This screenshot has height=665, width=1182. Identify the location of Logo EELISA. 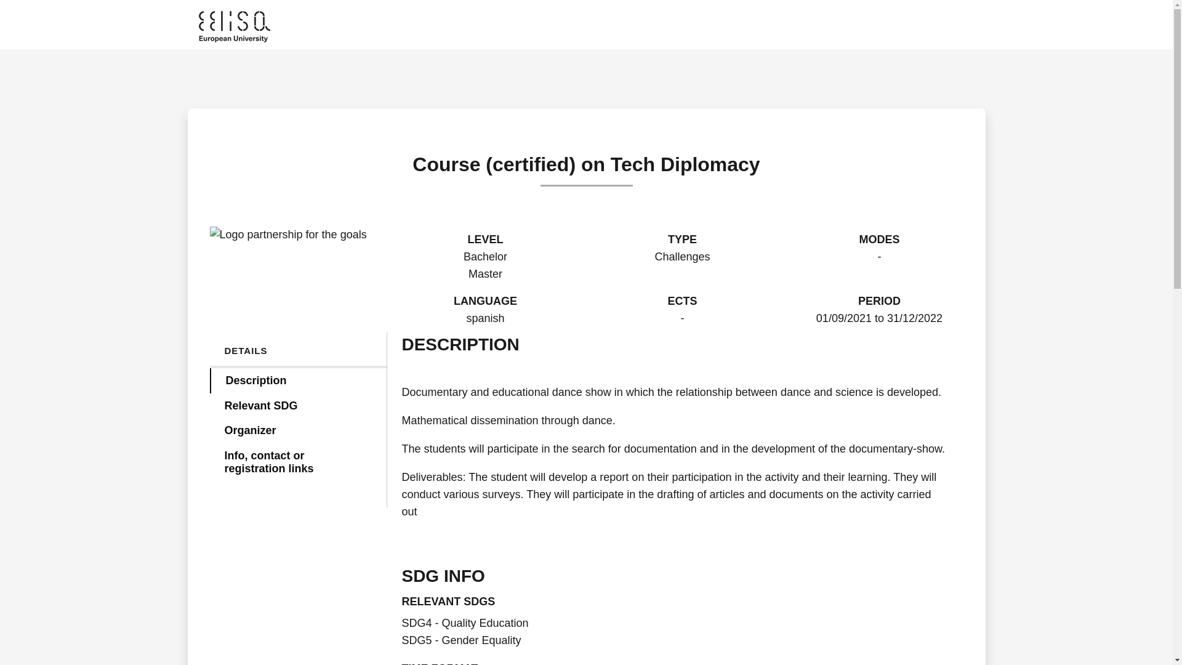
(234, 27).